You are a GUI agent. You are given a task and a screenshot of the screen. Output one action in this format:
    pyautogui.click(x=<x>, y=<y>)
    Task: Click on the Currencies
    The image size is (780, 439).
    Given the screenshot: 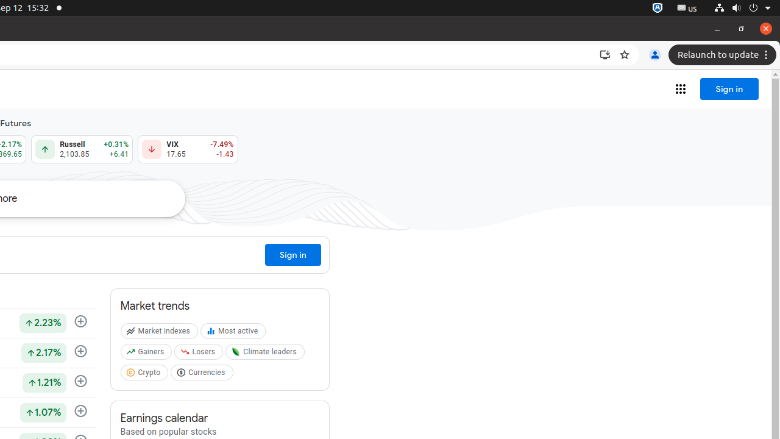 What is the action you would take?
    pyautogui.click(x=204, y=375)
    